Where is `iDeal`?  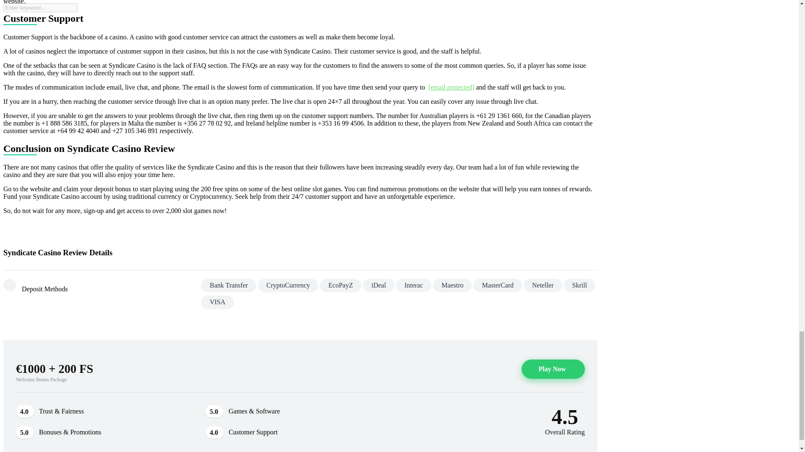
iDeal is located at coordinates (378, 285).